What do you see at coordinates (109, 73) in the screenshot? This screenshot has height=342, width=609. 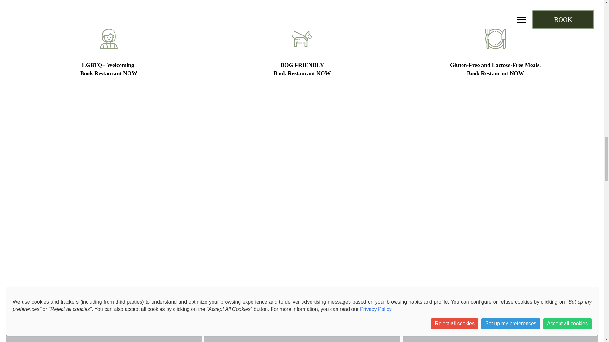 I see `Book Restaurant NOW` at bounding box center [109, 73].